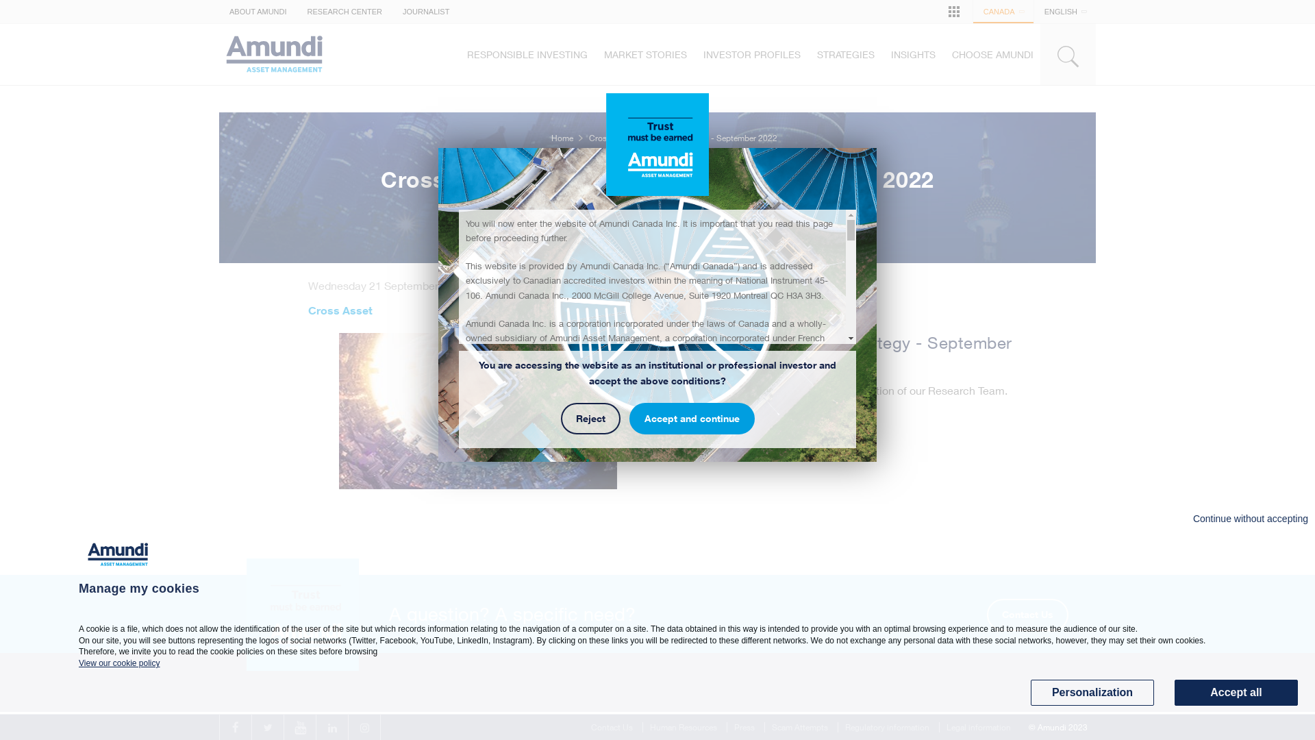 The image size is (1315, 740). Describe the element at coordinates (345, 12) in the screenshot. I see `RESEARCH CENTER` at that location.